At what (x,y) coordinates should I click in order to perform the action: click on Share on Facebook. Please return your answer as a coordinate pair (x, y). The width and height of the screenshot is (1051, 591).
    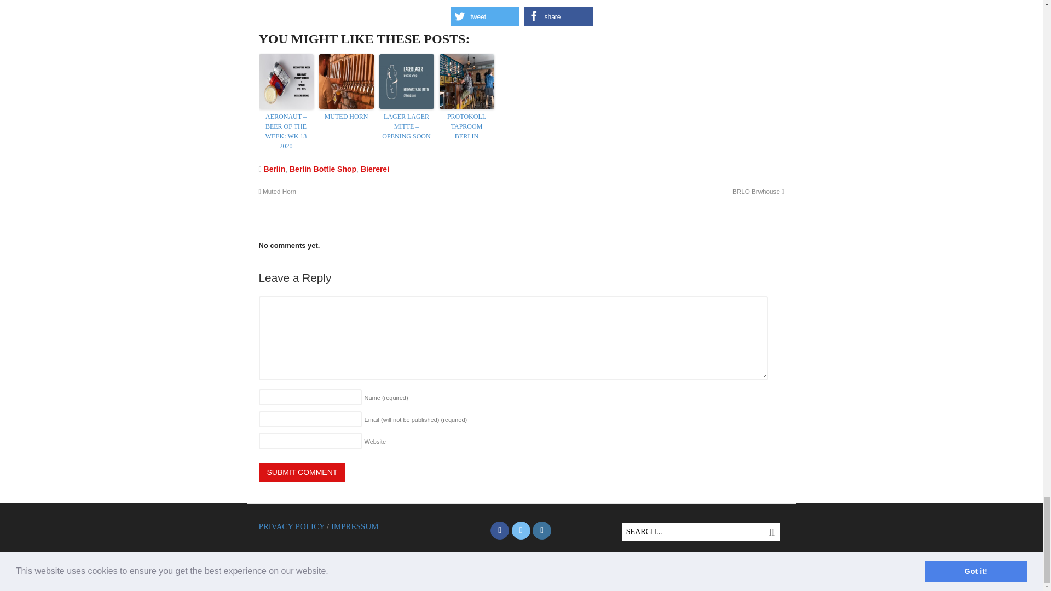
    Looking at the image, I should click on (558, 16).